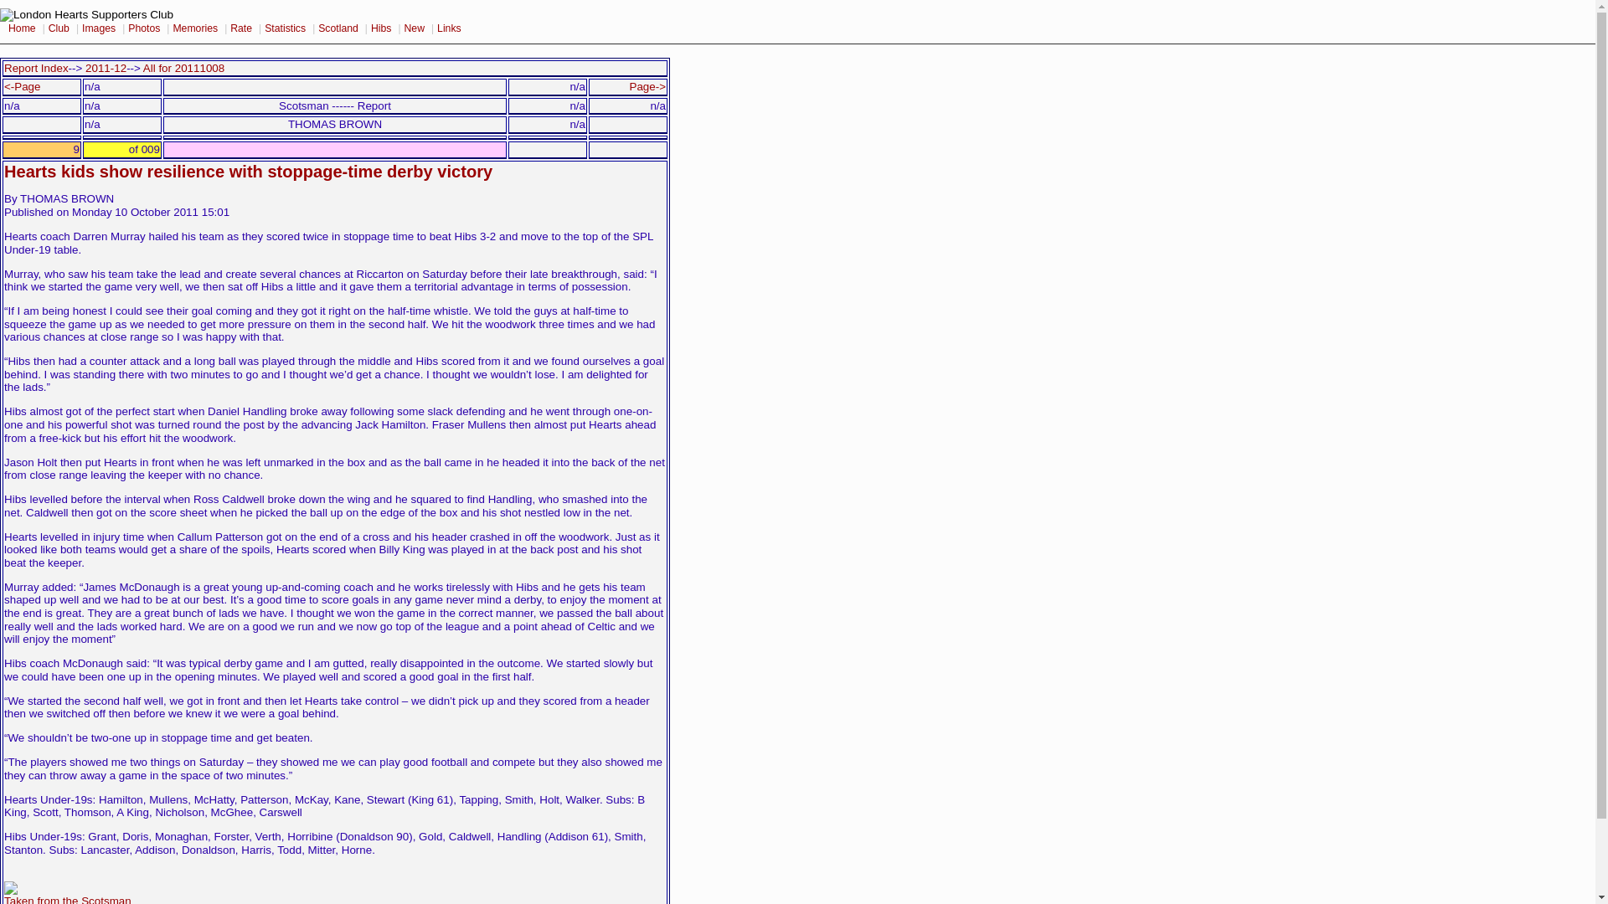  Describe the element at coordinates (183, 68) in the screenshot. I see `All for 20111008` at that location.